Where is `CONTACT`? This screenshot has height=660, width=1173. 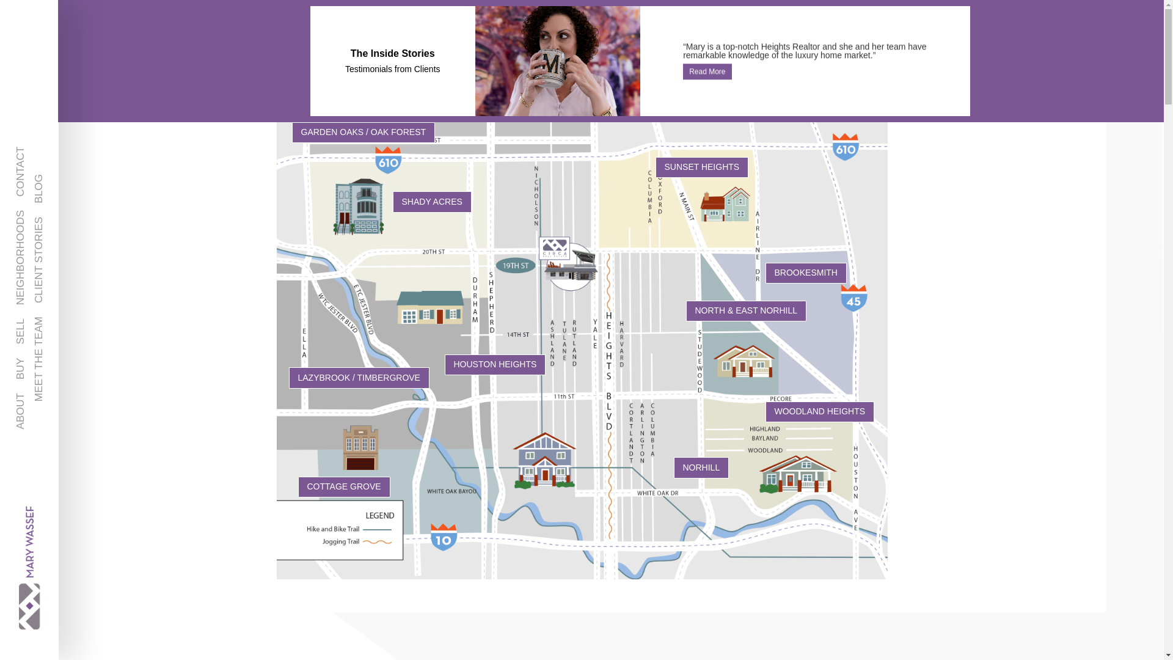 CONTACT is located at coordinates (40, 153).